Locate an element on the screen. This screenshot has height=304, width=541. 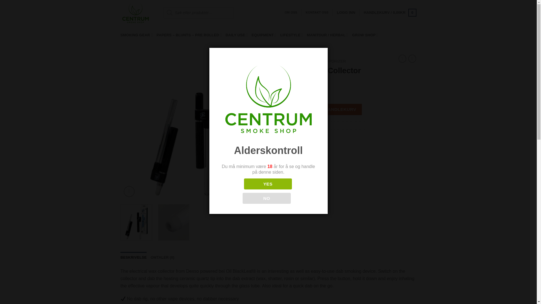
Pin on Pinterest is located at coordinates (308, 147).